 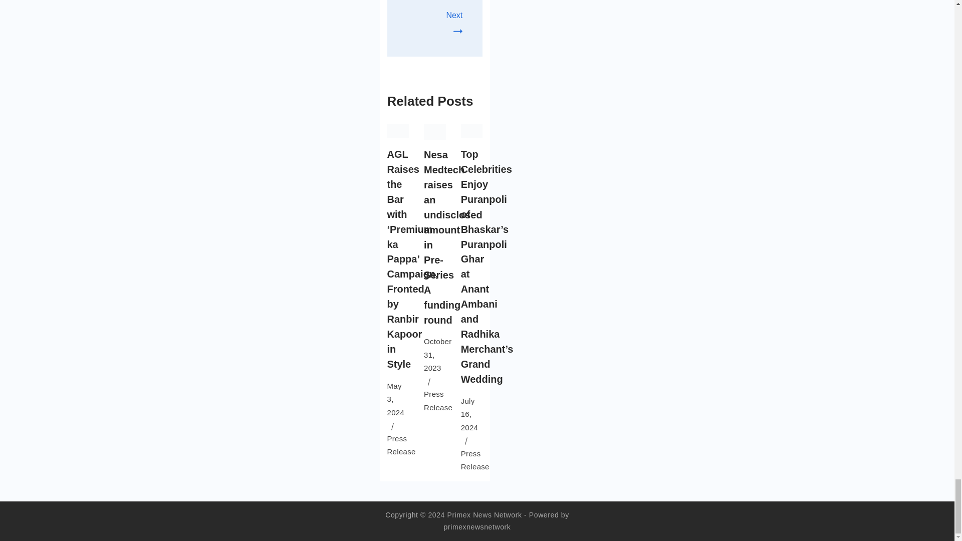 I want to click on Press Release, so click(x=438, y=400).